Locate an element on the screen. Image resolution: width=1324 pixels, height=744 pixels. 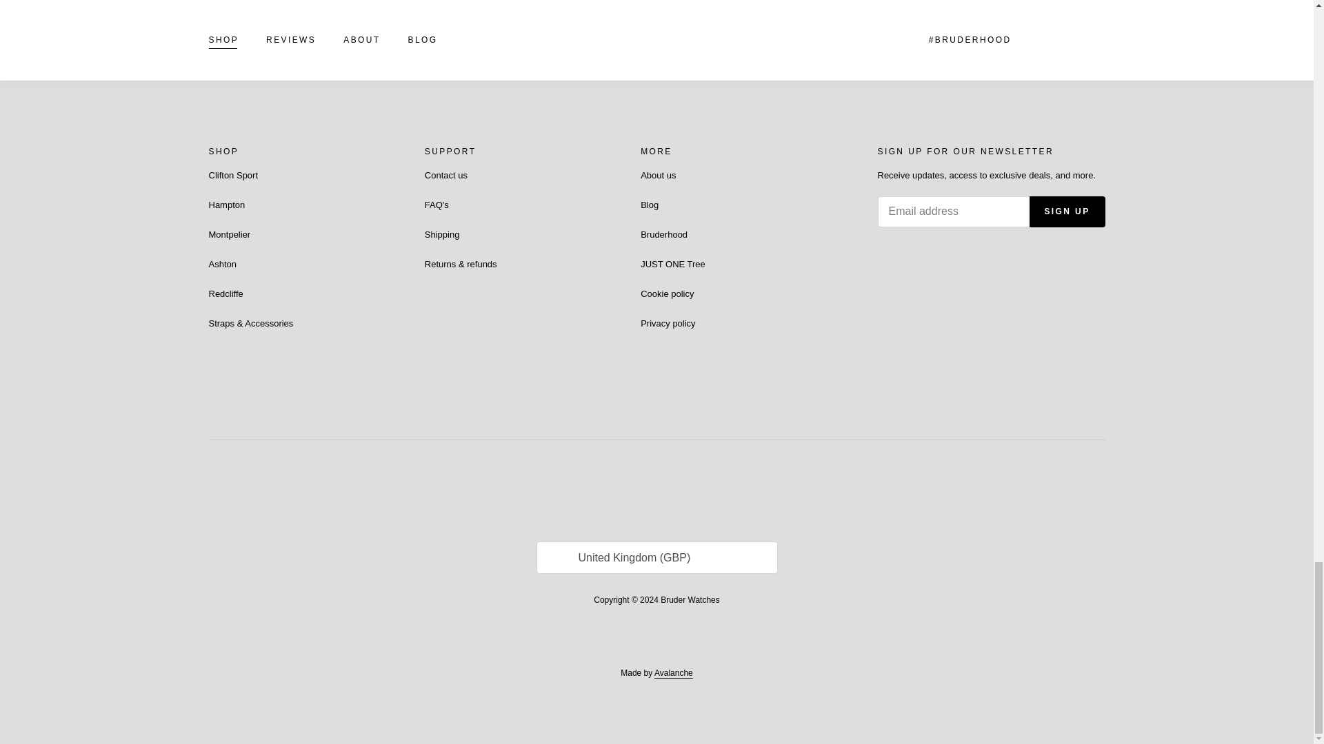
SHOP is located at coordinates (223, 152).